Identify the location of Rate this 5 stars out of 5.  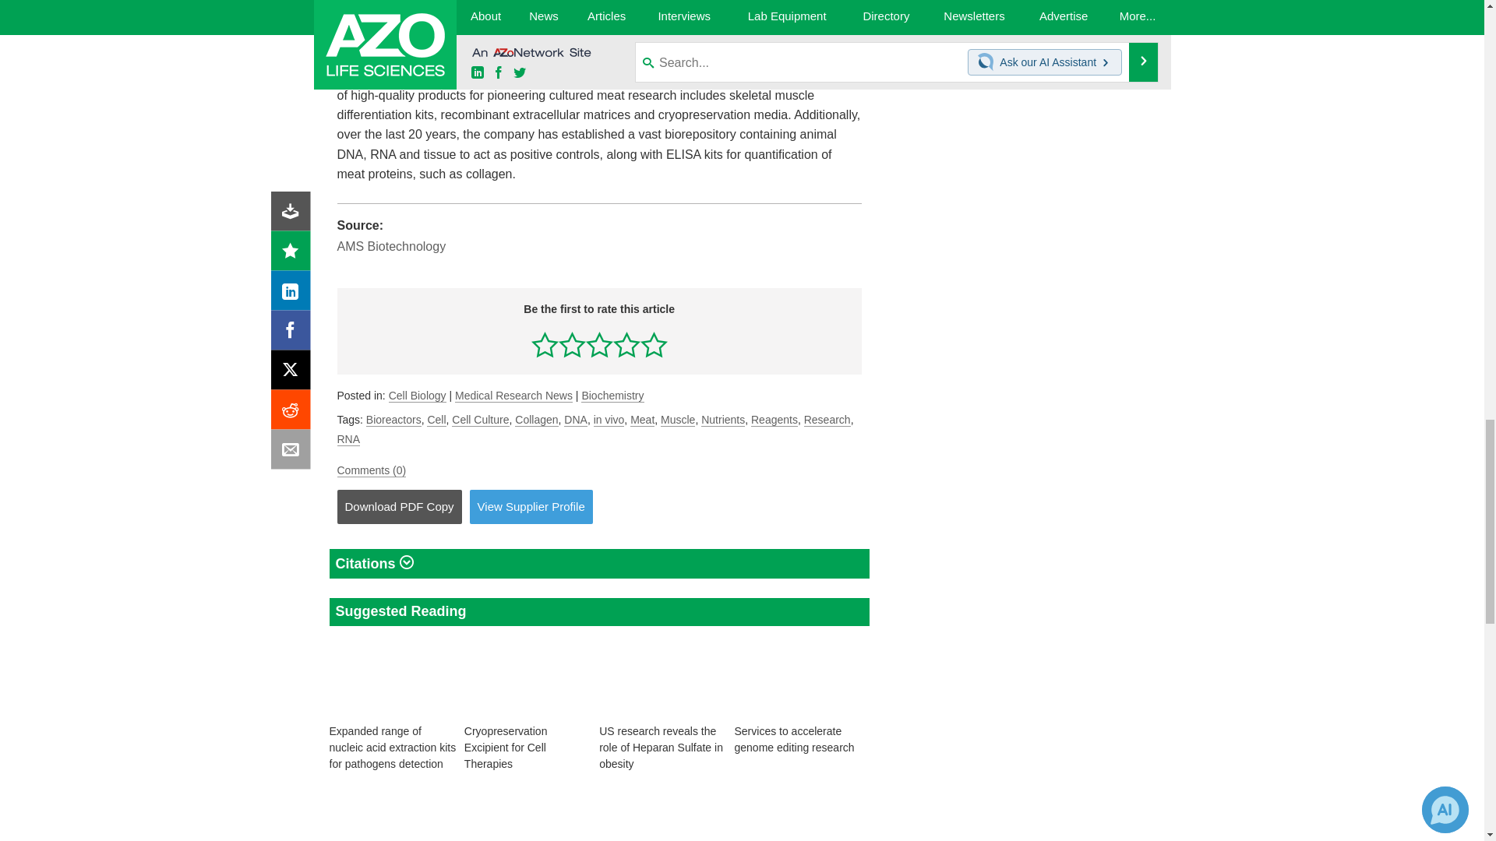
(653, 344).